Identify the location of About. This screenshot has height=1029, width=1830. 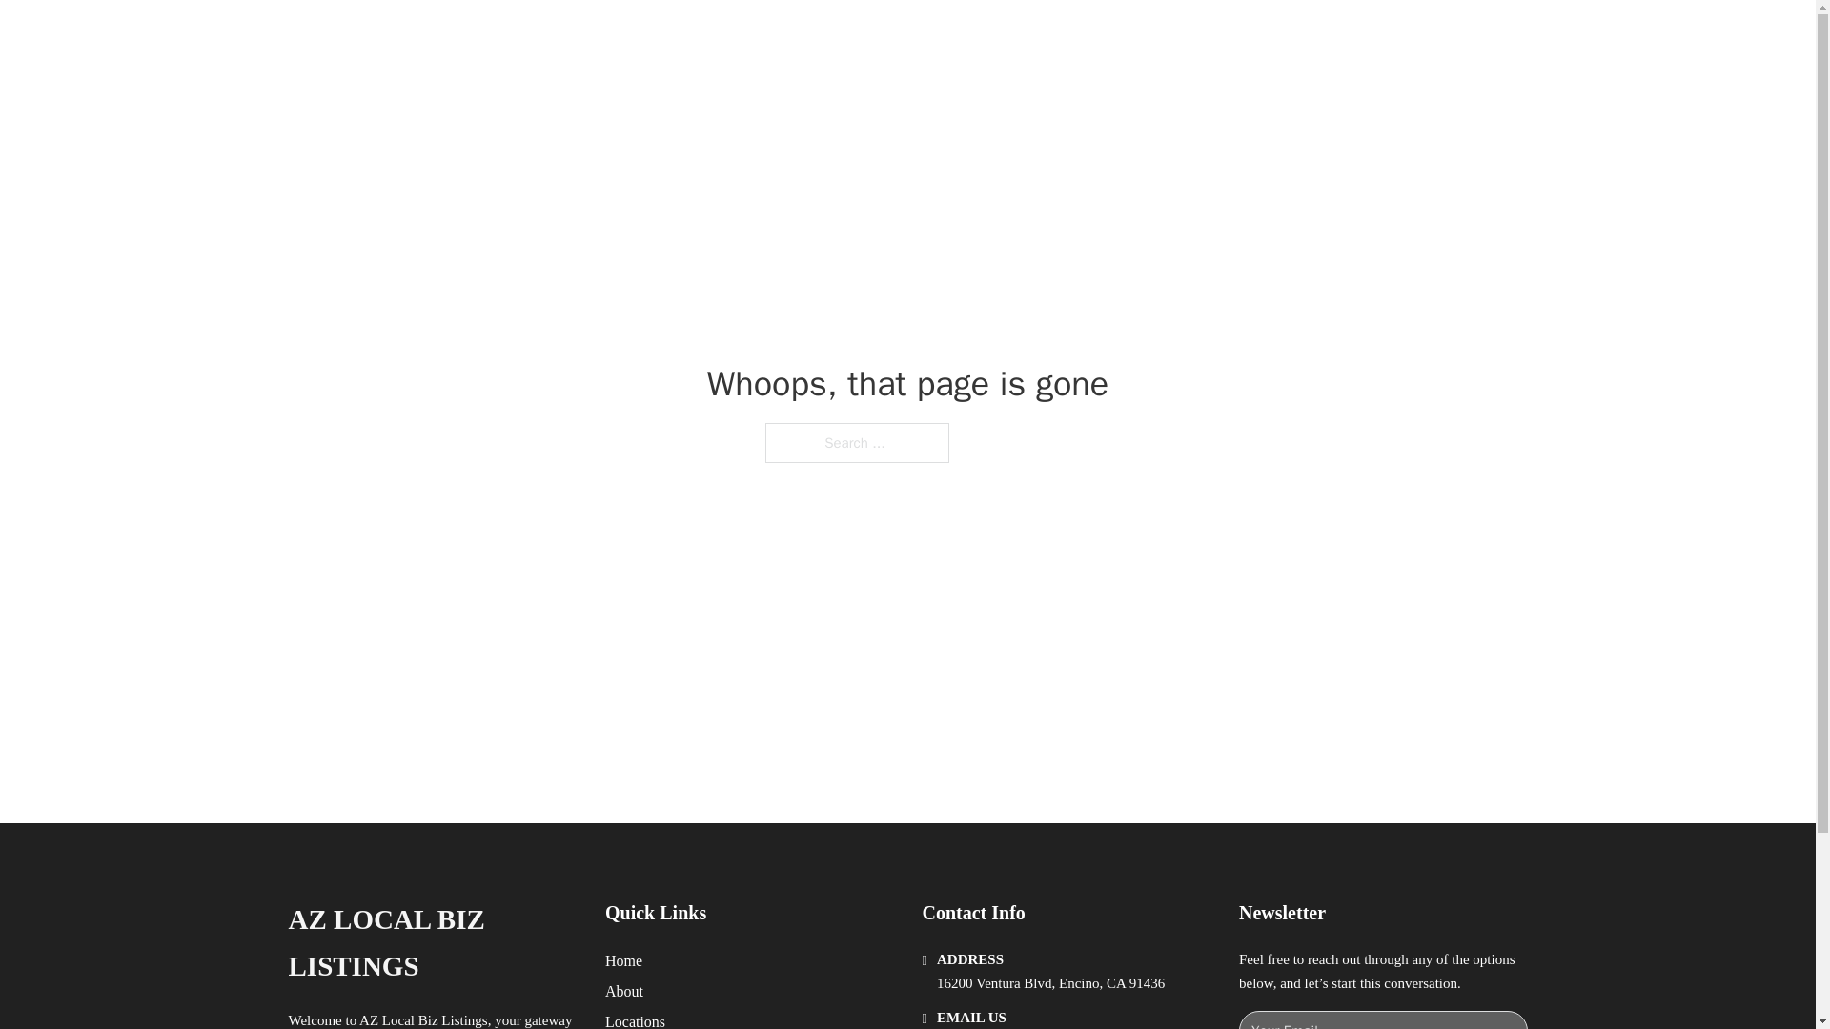
(624, 991).